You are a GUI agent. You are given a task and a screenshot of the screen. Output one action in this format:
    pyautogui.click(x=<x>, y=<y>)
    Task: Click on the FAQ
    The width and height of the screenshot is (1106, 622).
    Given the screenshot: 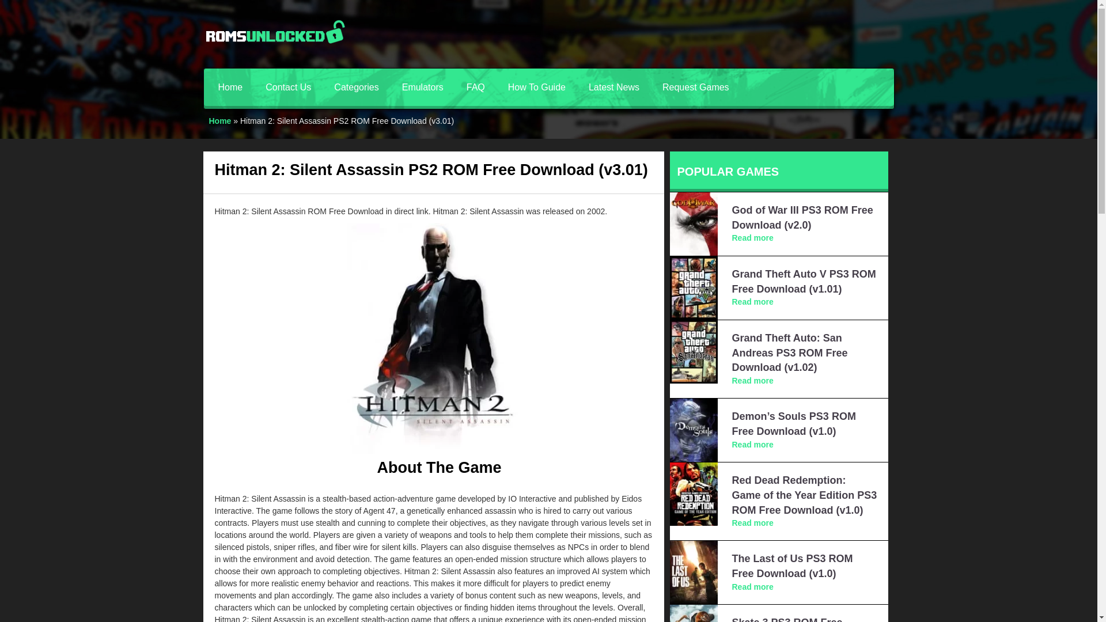 What is the action you would take?
    pyautogui.click(x=476, y=86)
    